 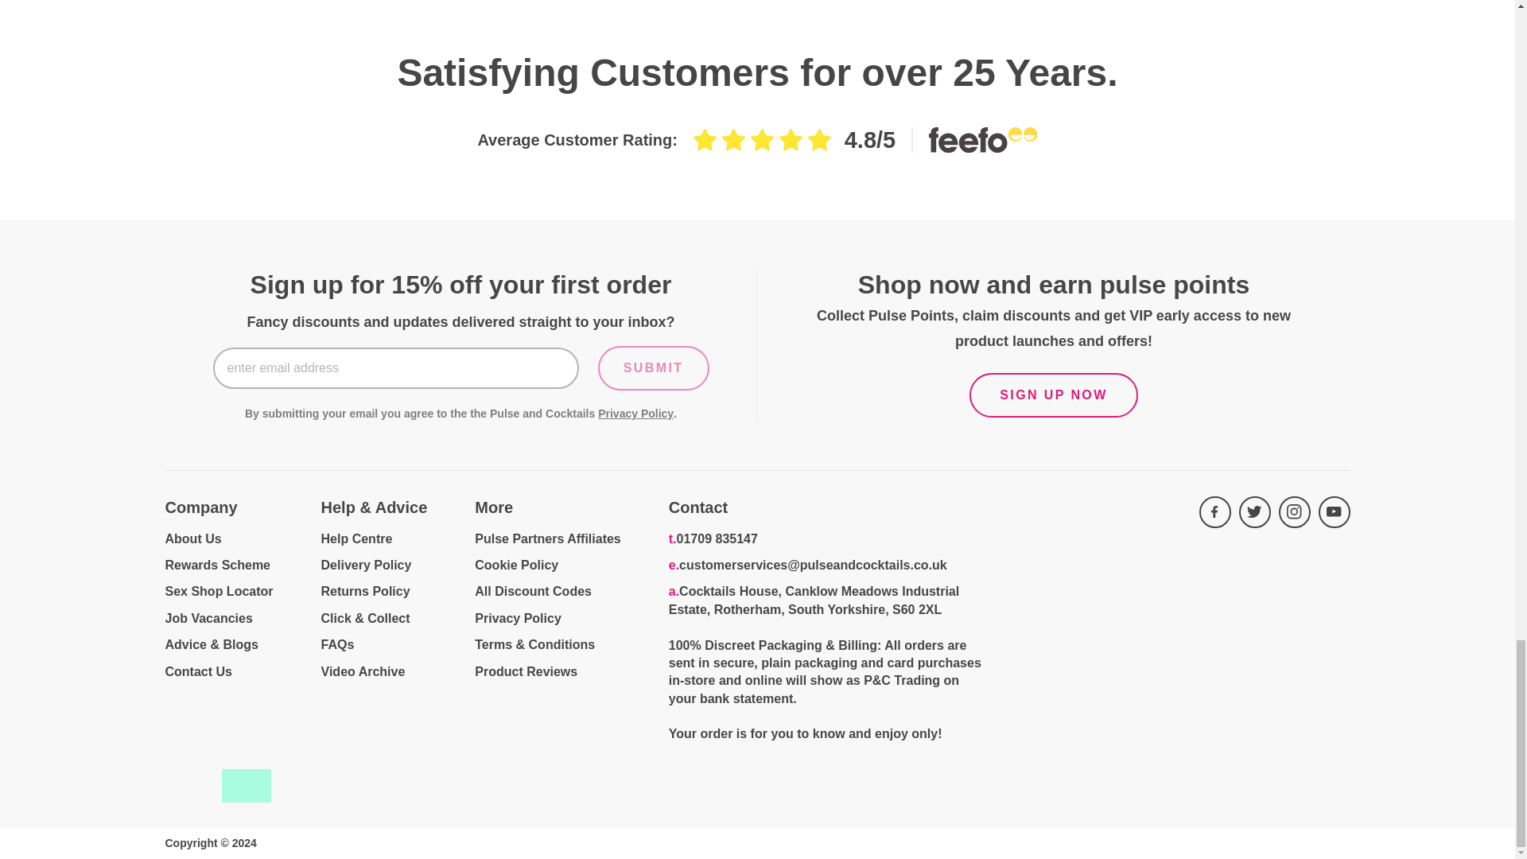 What do you see at coordinates (1254, 512) in the screenshot?
I see `twitter` at bounding box center [1254, 512].